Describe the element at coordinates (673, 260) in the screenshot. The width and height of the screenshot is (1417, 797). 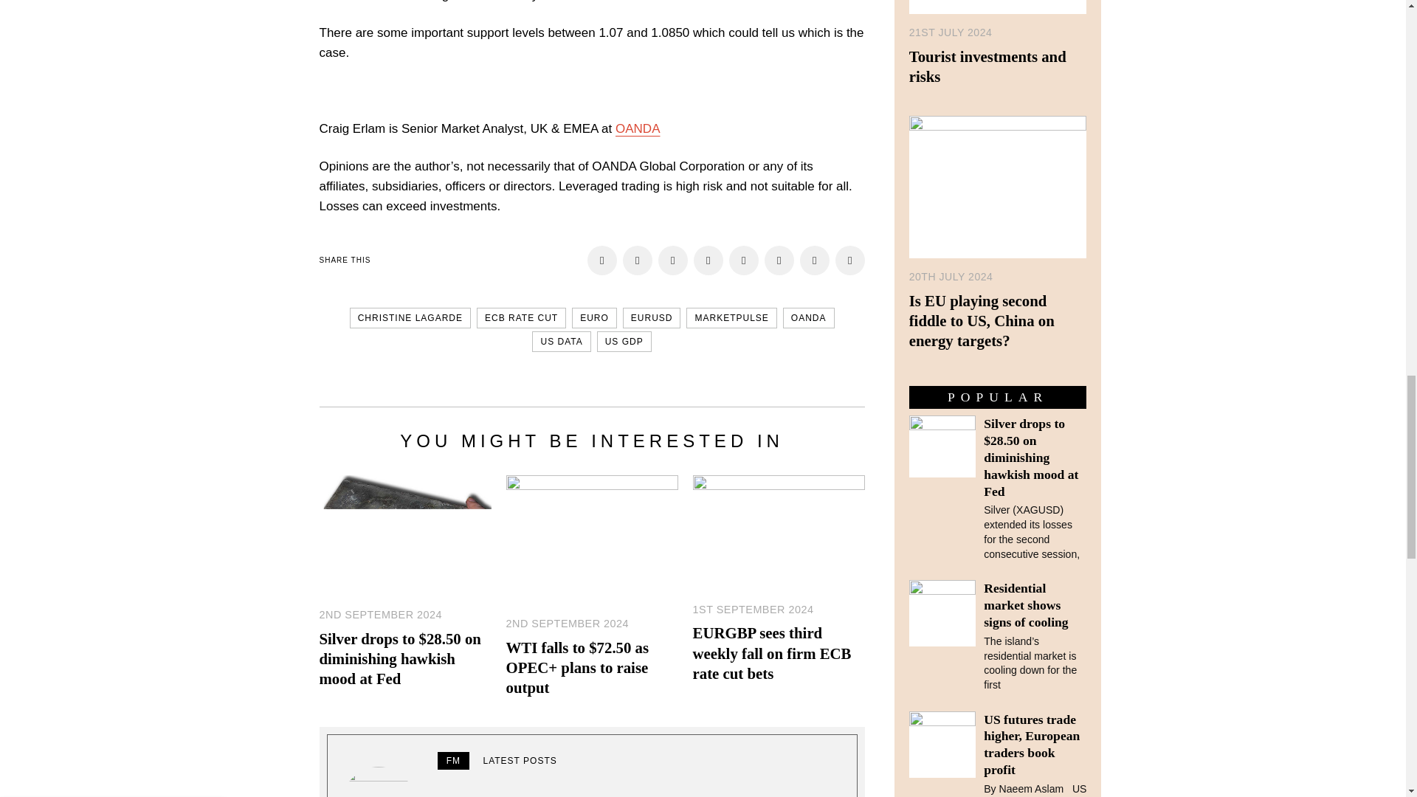
I see `Twitter` at that location.